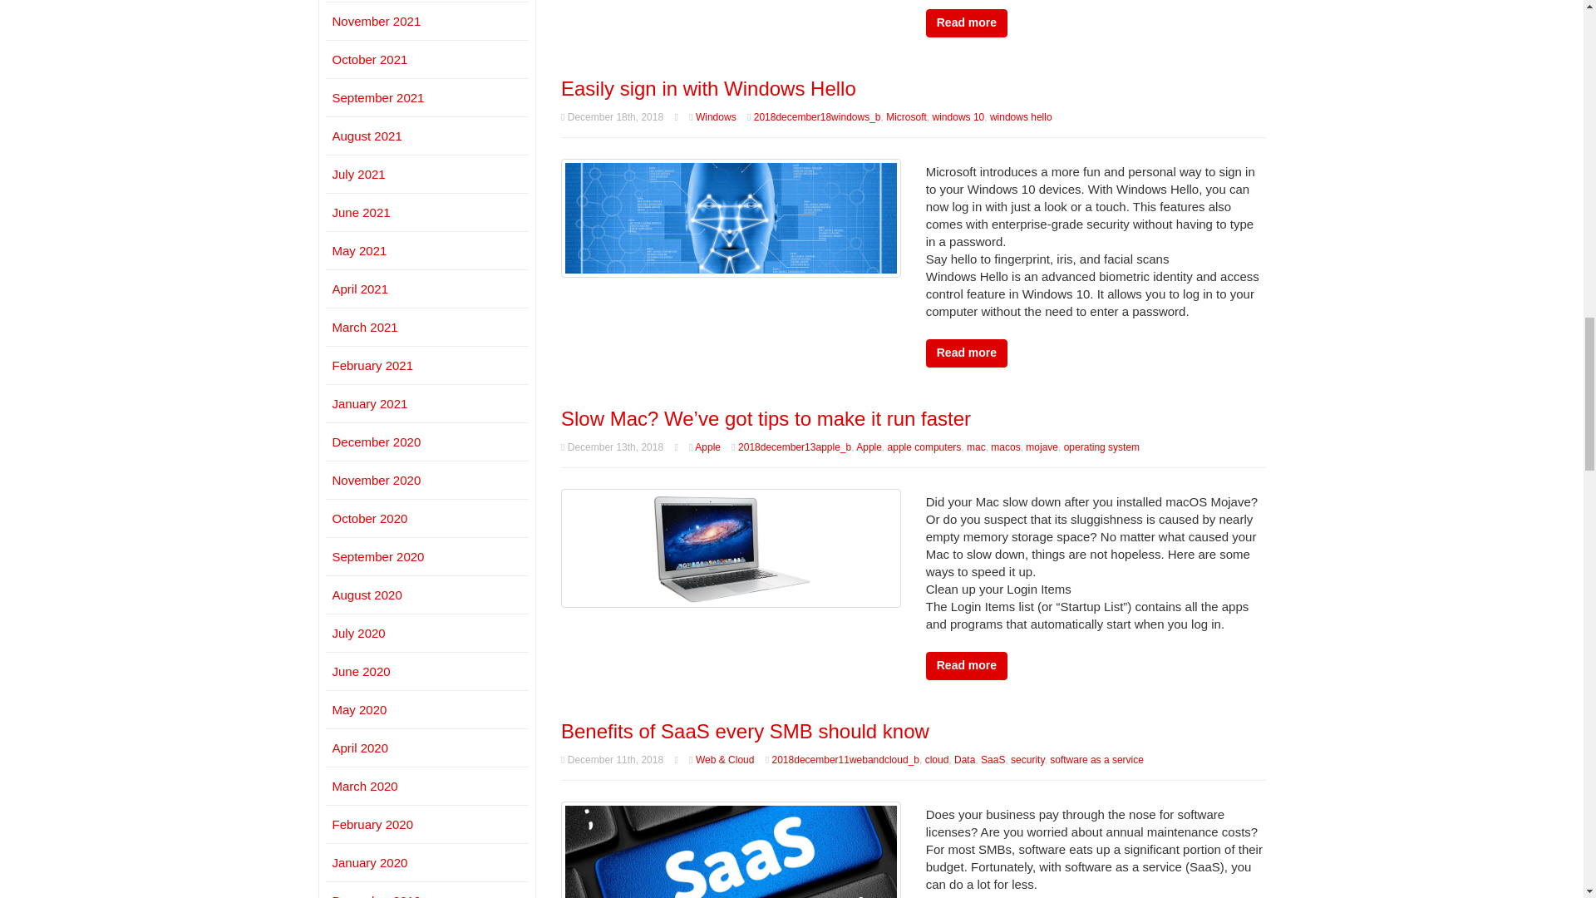  Describe the element at coordinates (745, 732) in the screenshot. I see `Benefits of SaaS every SMB should know` at that location.